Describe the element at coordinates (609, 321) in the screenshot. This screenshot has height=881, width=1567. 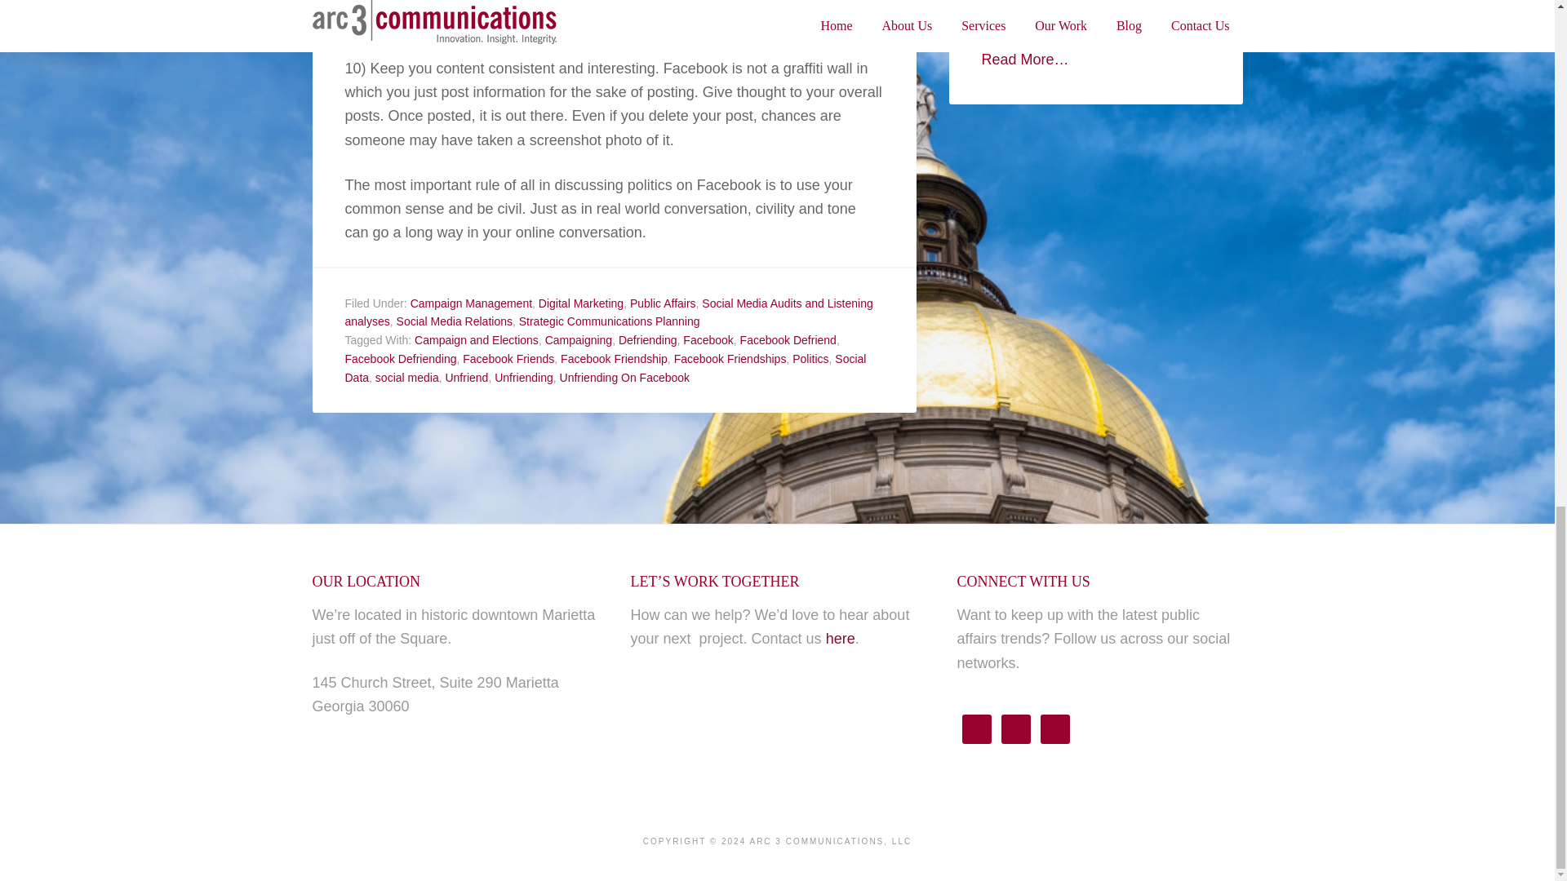
I see `Strategic Communications Planning` at that location.